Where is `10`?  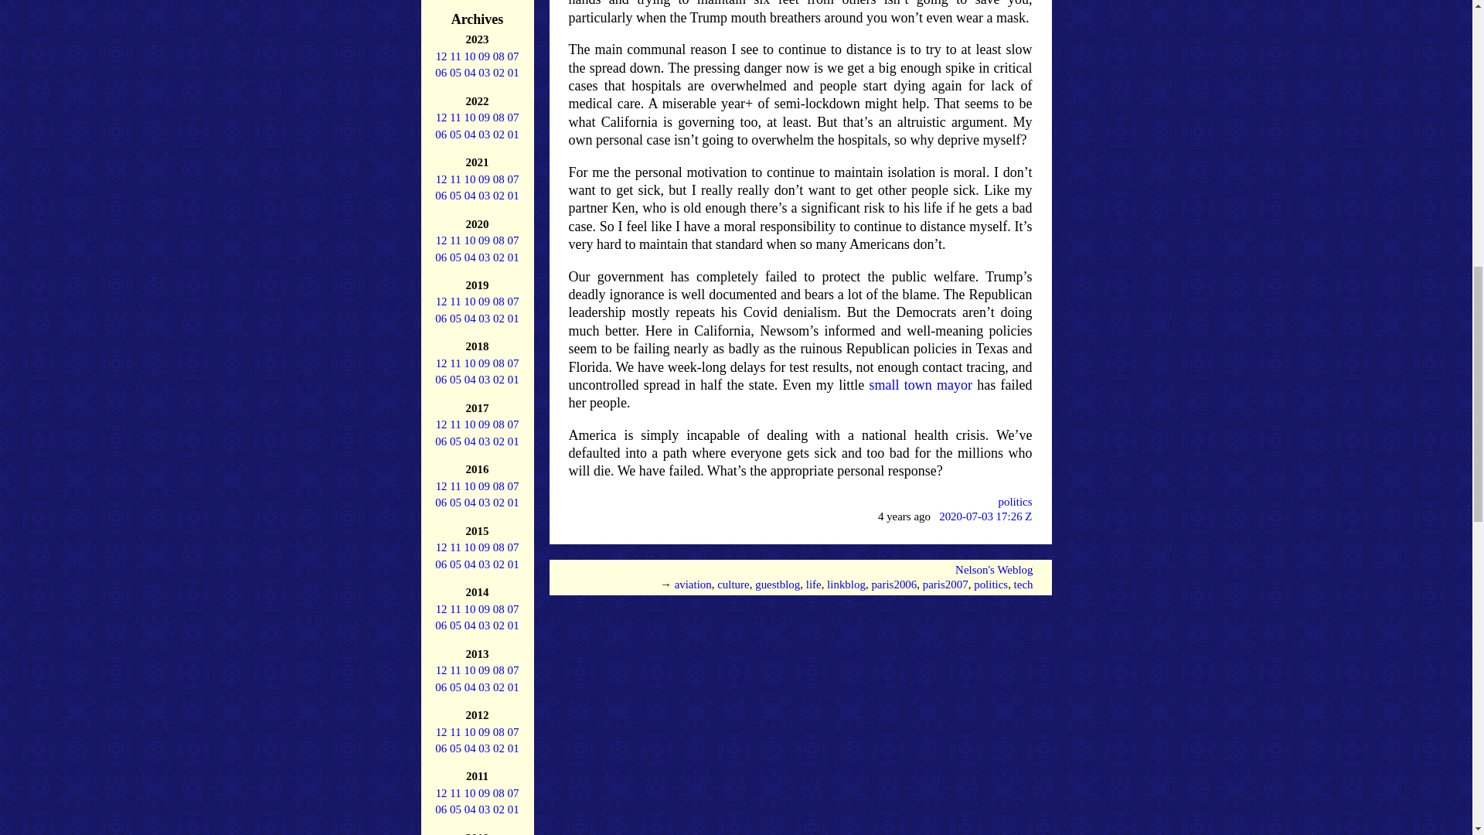 10 is located at coordinates (468, 56).